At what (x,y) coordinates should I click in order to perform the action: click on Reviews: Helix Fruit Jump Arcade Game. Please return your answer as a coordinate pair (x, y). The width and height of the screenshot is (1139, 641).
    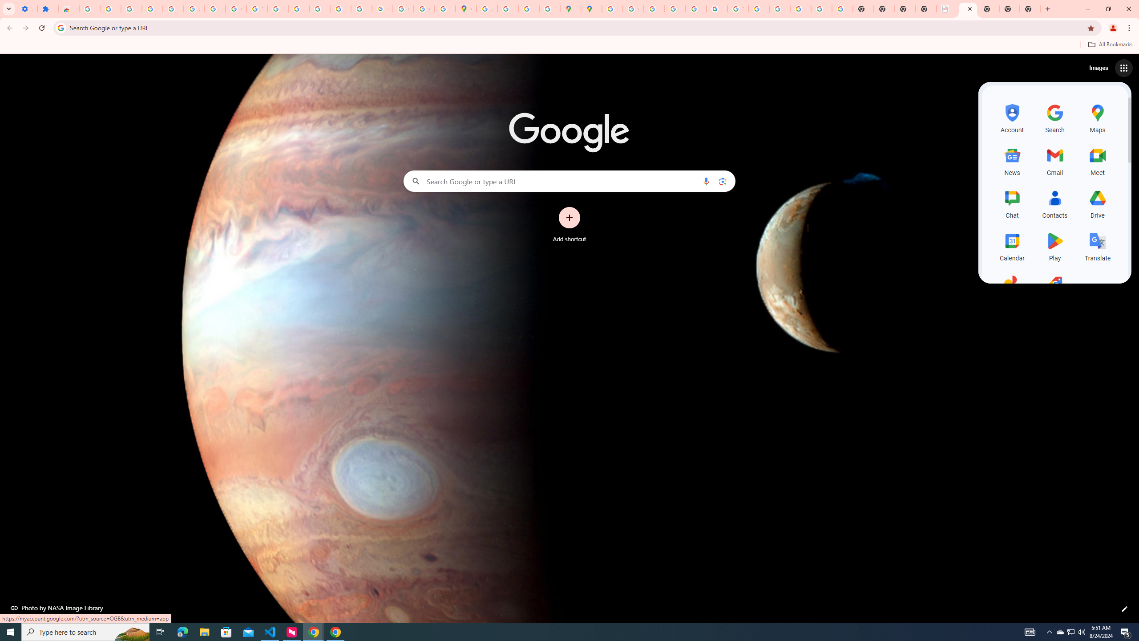
    Looking at the image, I should click on (69, 9).